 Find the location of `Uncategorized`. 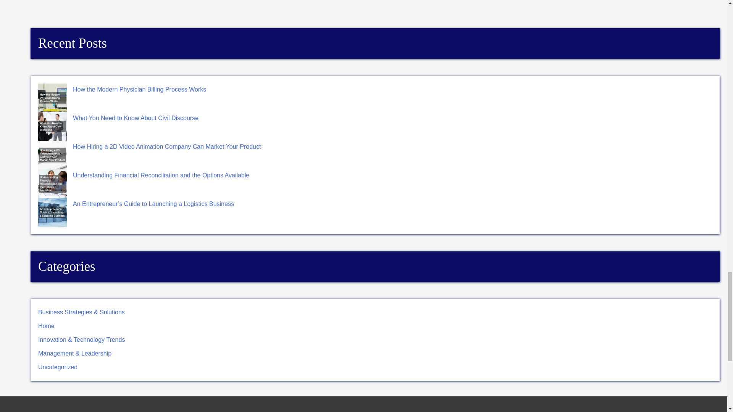

Uncategorized is located at coordinates (58, 367).